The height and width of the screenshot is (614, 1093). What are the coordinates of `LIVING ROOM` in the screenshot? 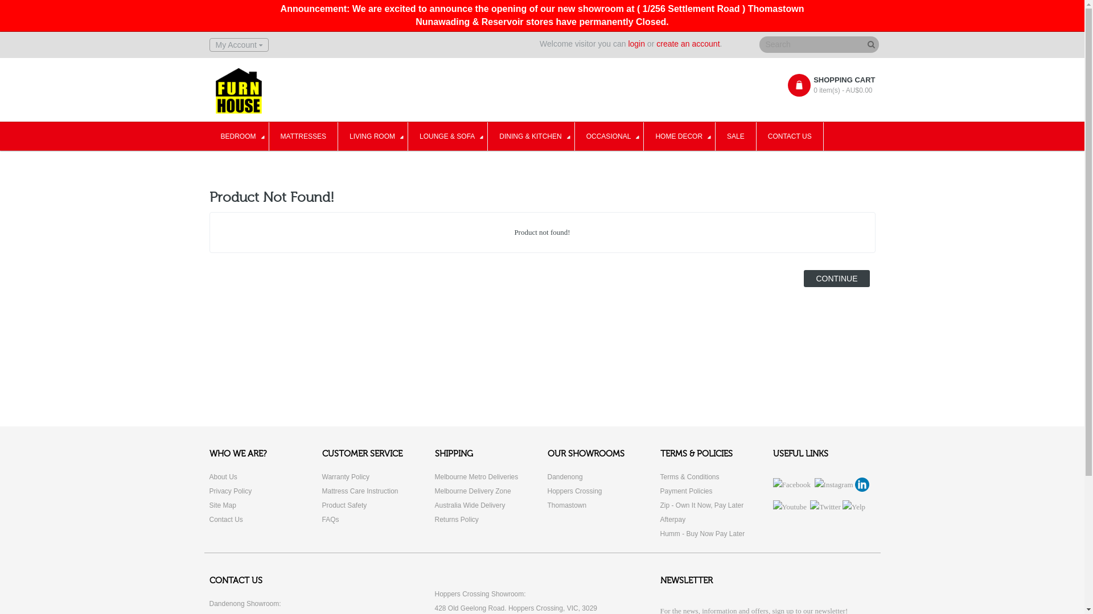 It's located at (373, 136).